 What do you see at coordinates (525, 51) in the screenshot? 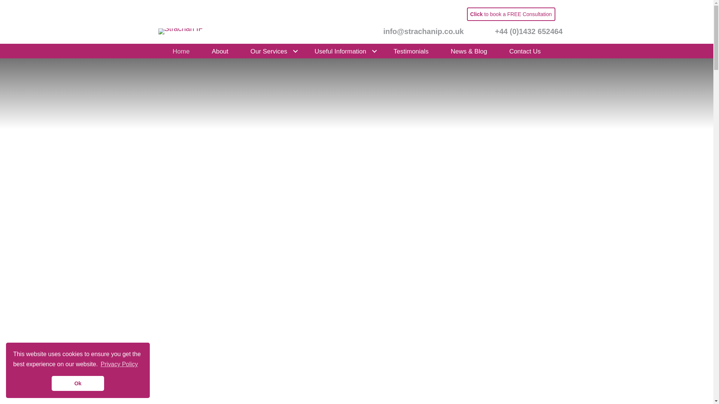
I see `Contact Us` at bounding box center [525, 51].